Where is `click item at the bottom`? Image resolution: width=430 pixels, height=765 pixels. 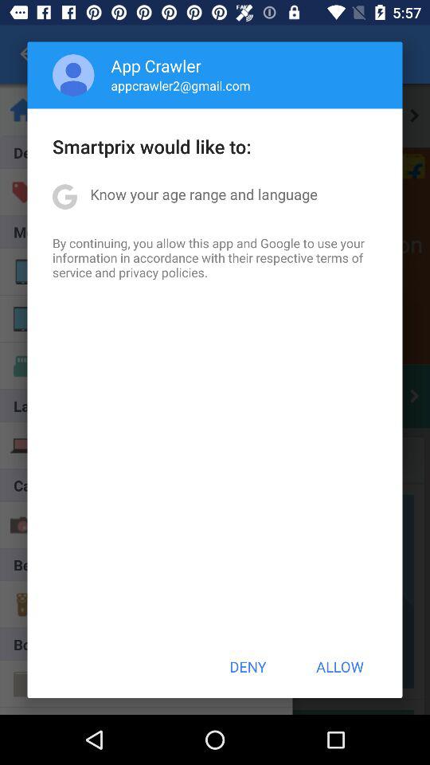 click item at the bottom is located at coordinates (248, 666).